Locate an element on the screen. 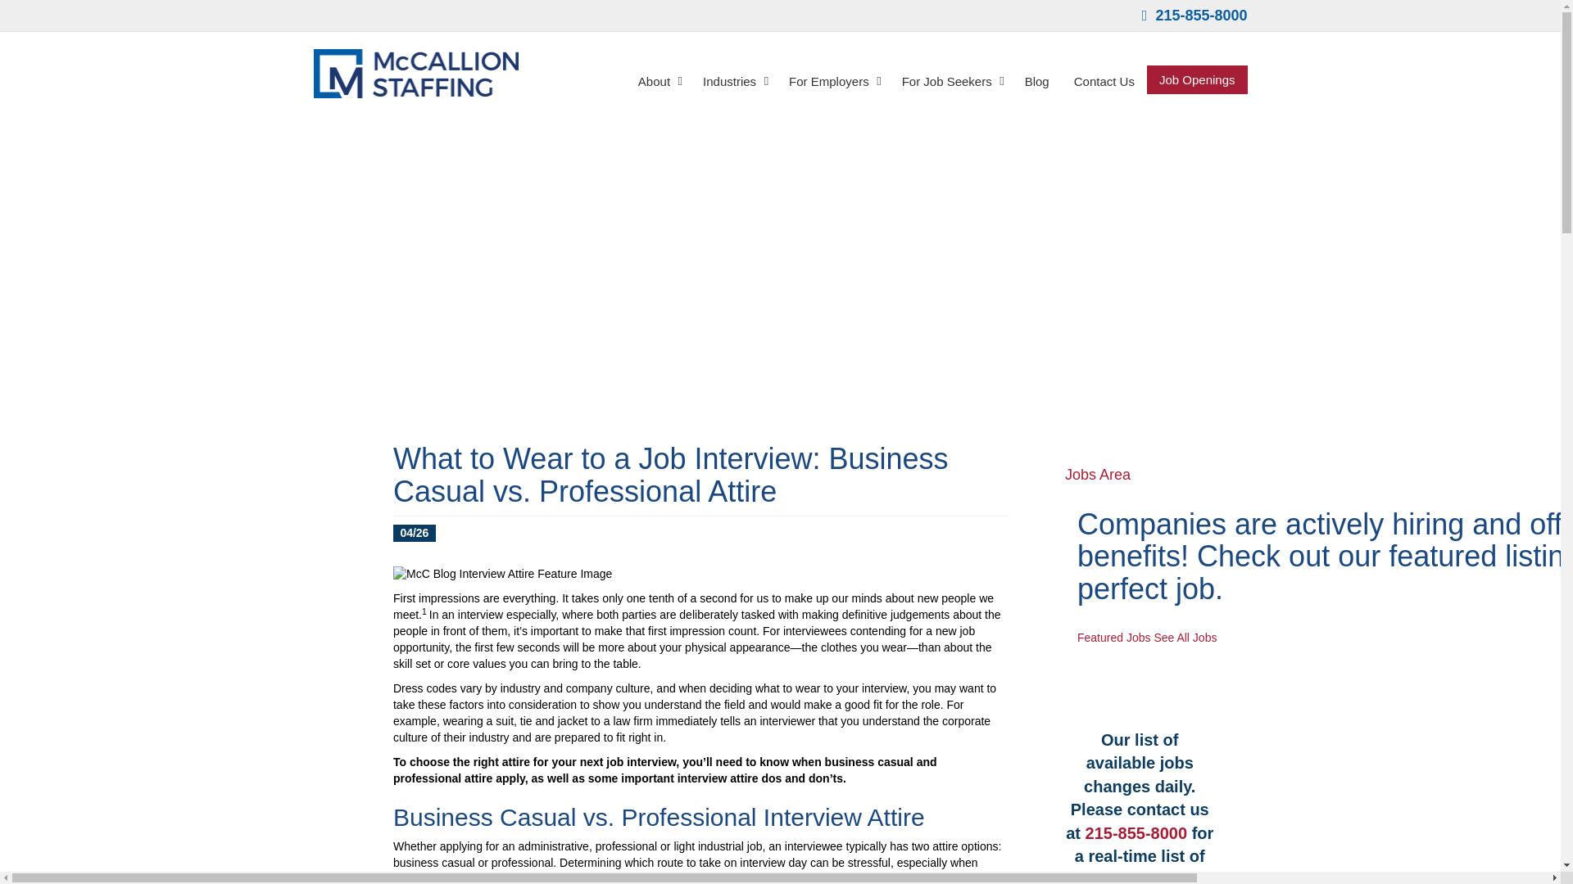 This screenshot has height=884, width=1573. About is located at coordinates (658, 80).